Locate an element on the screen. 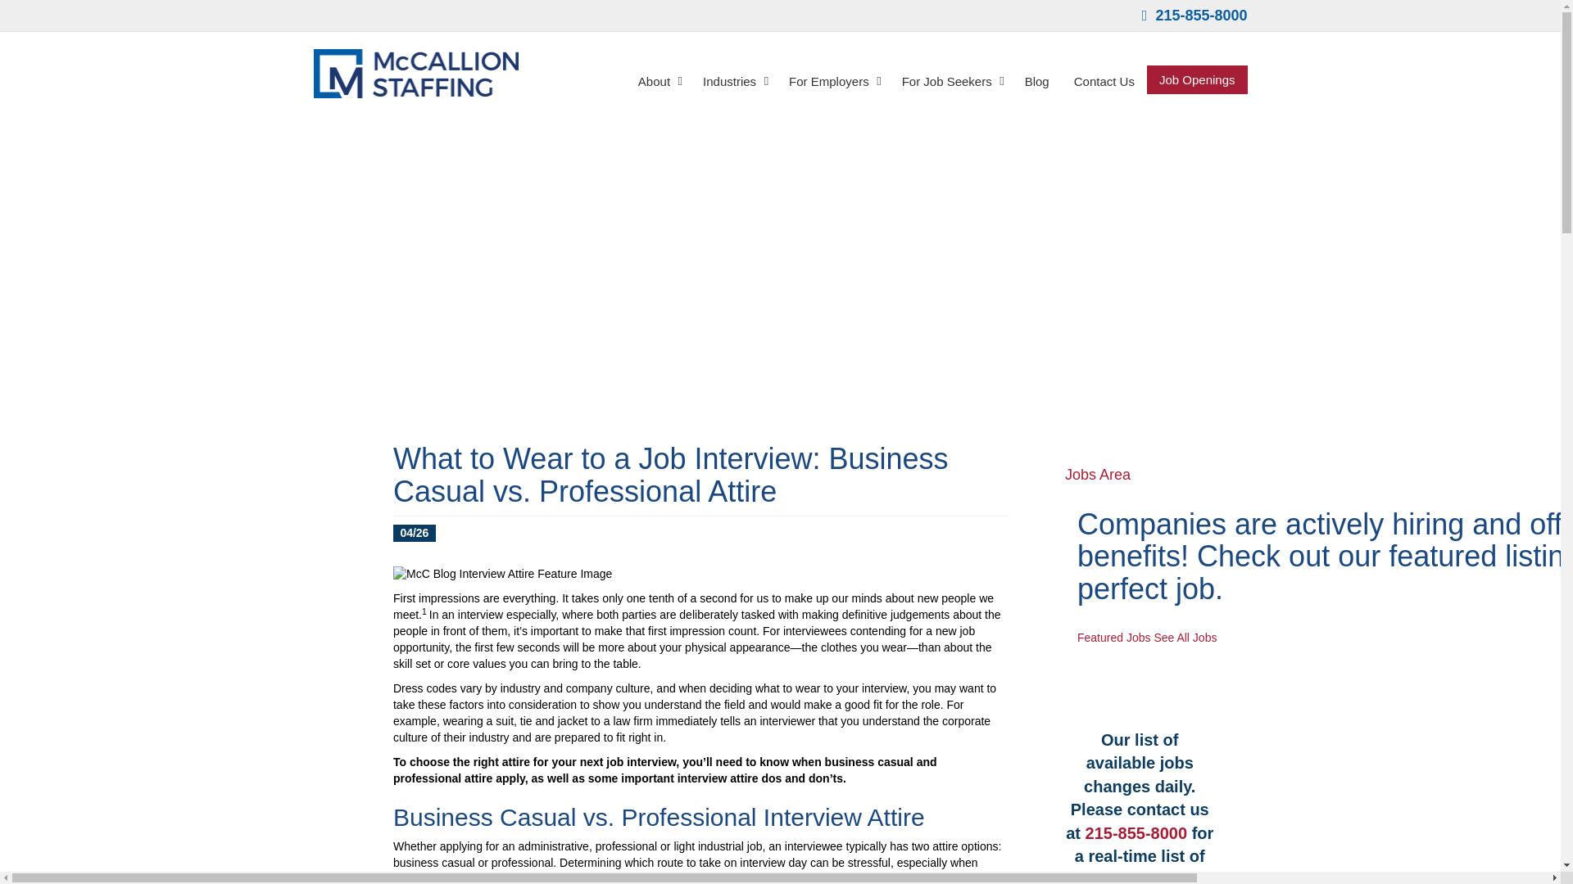 This screenshot has height=884, width=1573. About is located at coordinates (658, 80).